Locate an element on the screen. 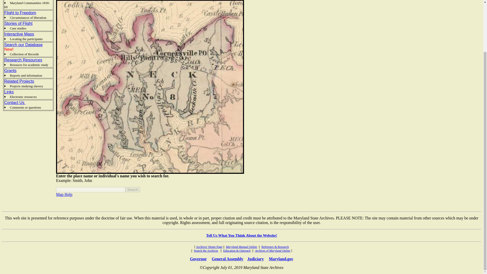 This screenshot has height=274, width=487. Governor is located at coordinates (198, 259).